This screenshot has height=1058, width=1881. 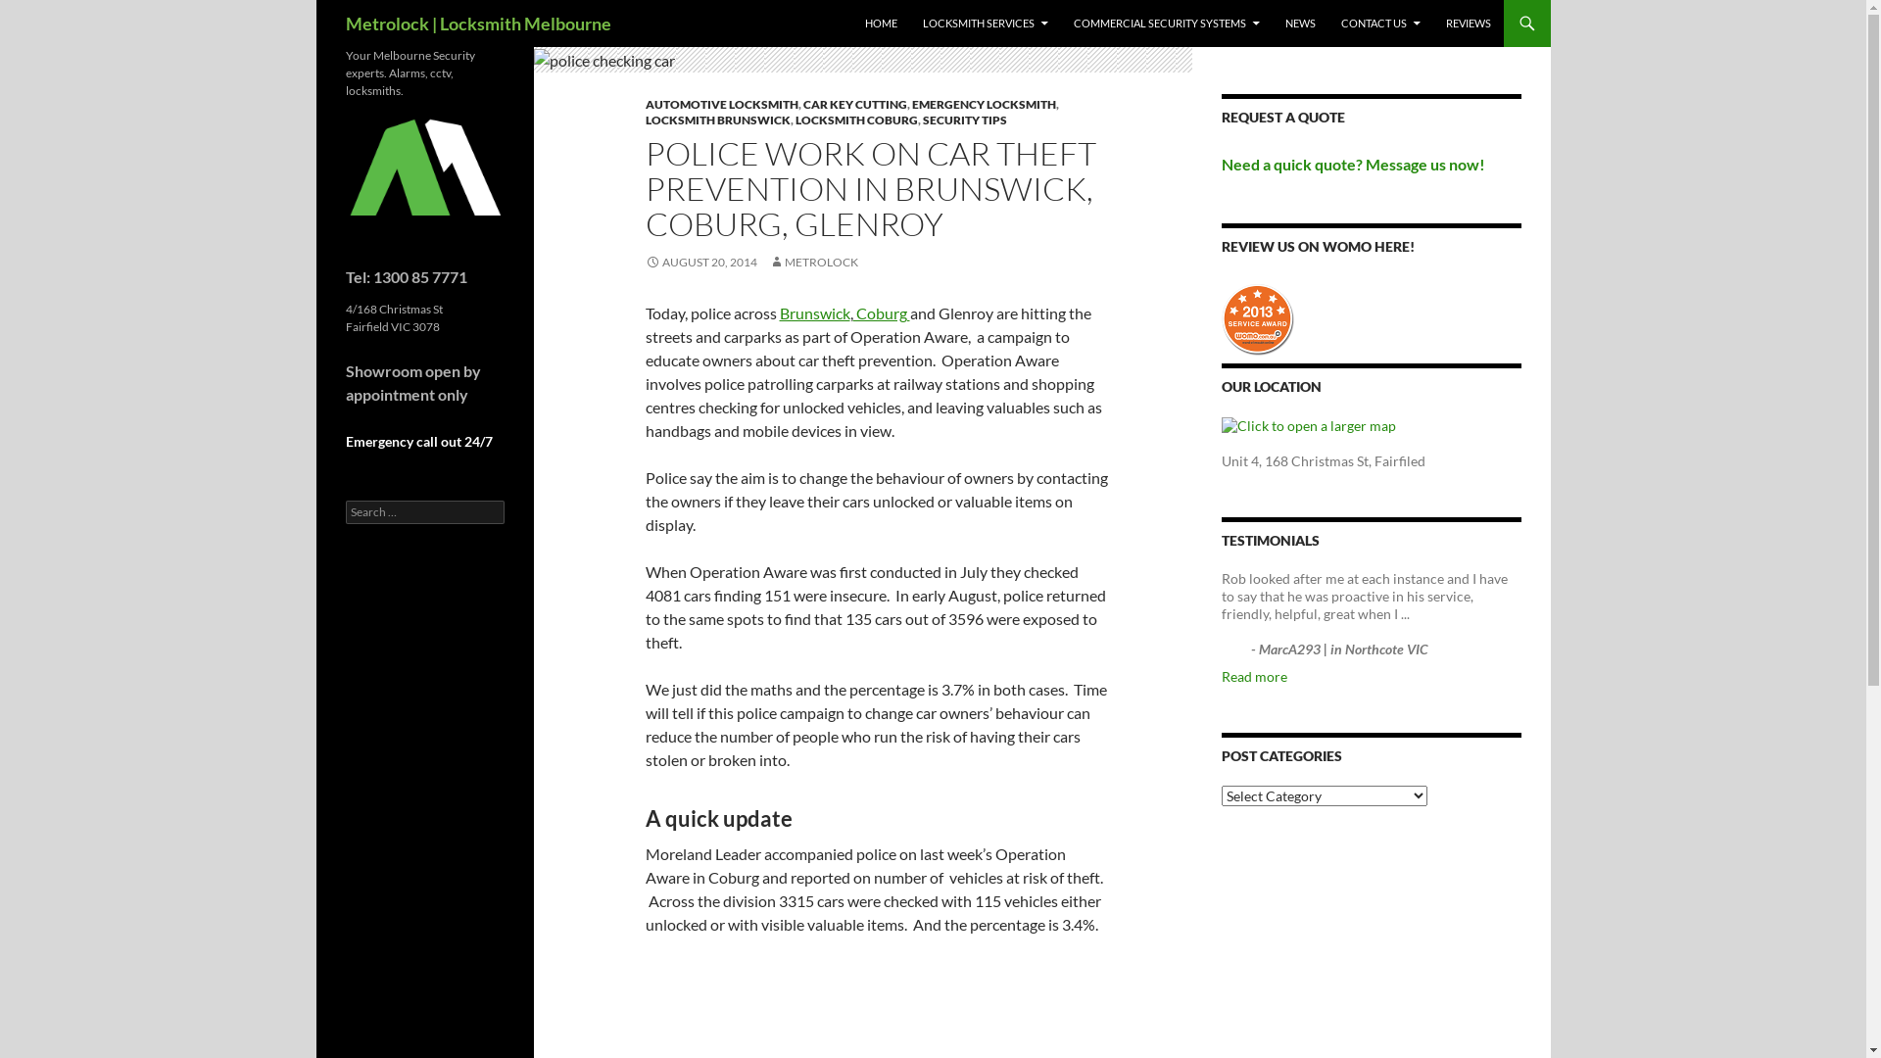 I want to click on Click to open a larger map, so click(x=1308, y=426).